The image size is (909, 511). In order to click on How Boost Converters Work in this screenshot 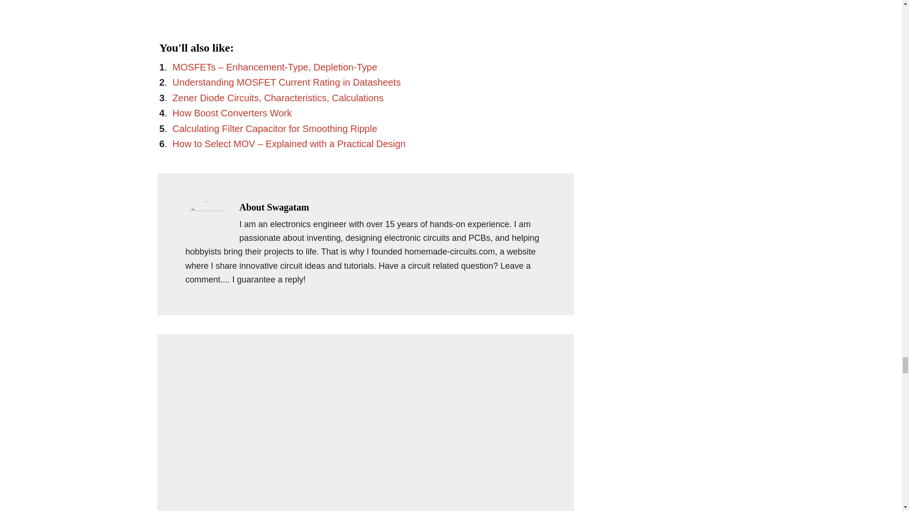, I will do `click(232, 113)`.